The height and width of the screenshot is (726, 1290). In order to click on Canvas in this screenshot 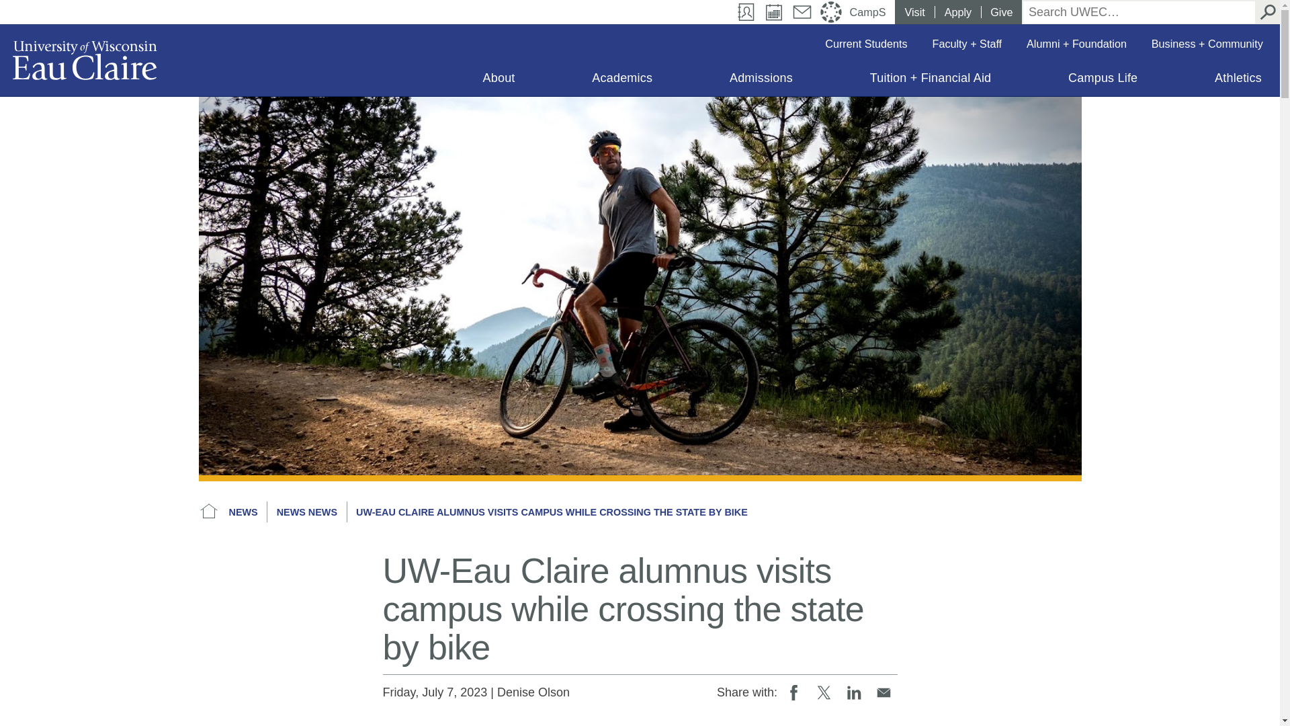, I will do `click(831, 12)`.